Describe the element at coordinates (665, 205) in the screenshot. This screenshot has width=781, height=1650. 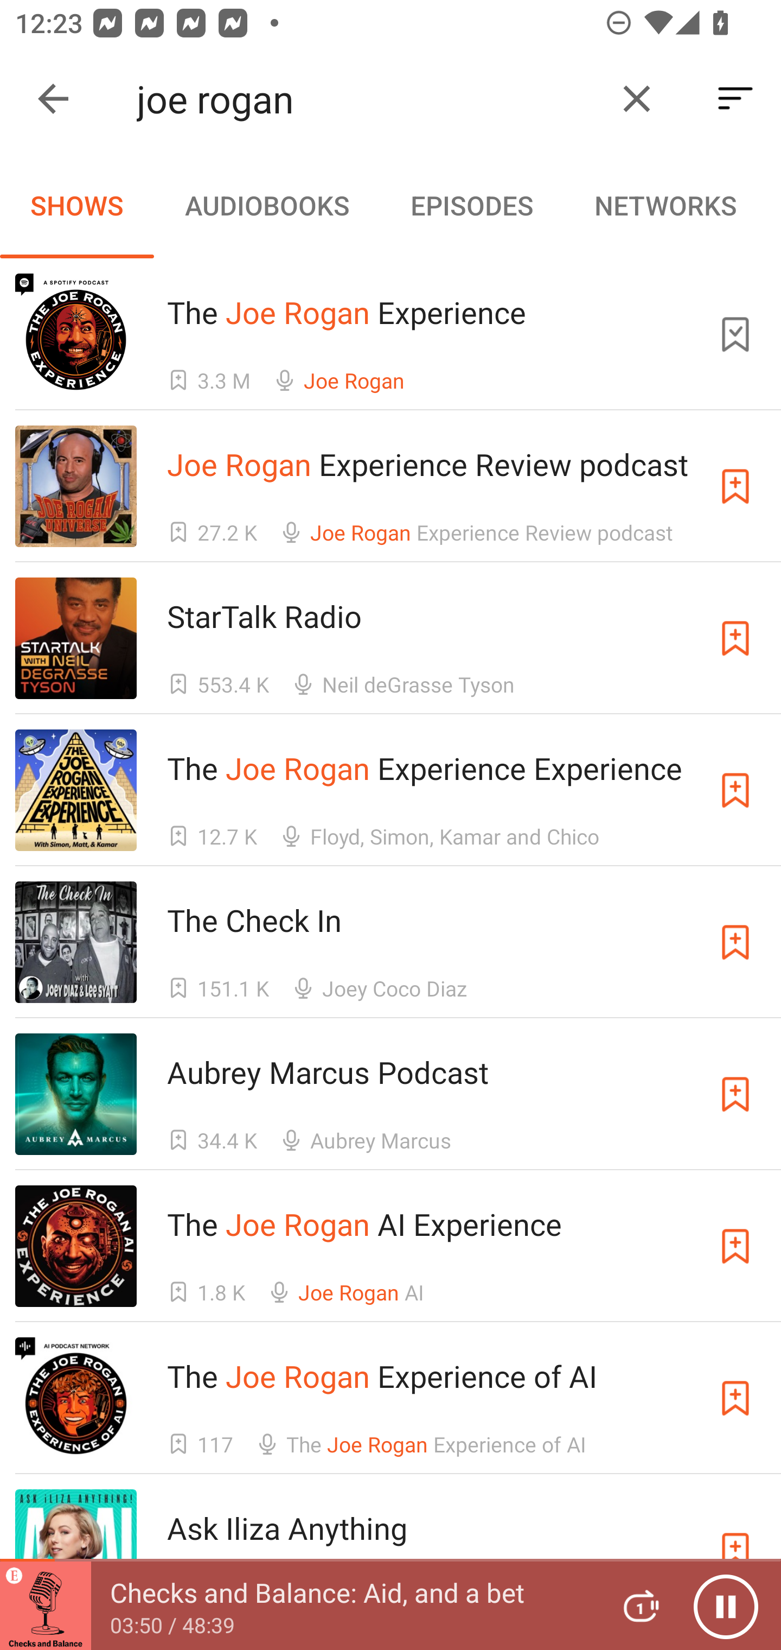
I see `NETWORKS` at that location.